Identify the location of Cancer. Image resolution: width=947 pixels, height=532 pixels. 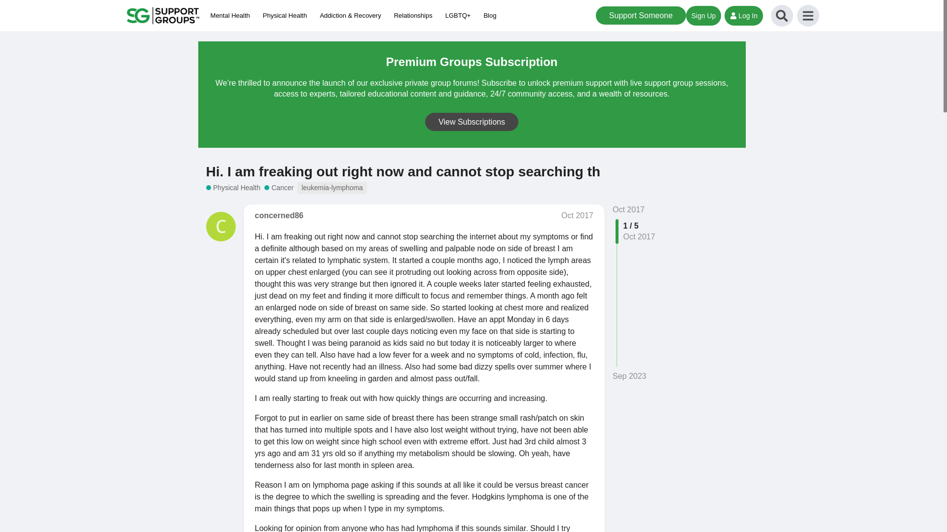
(279, 187).